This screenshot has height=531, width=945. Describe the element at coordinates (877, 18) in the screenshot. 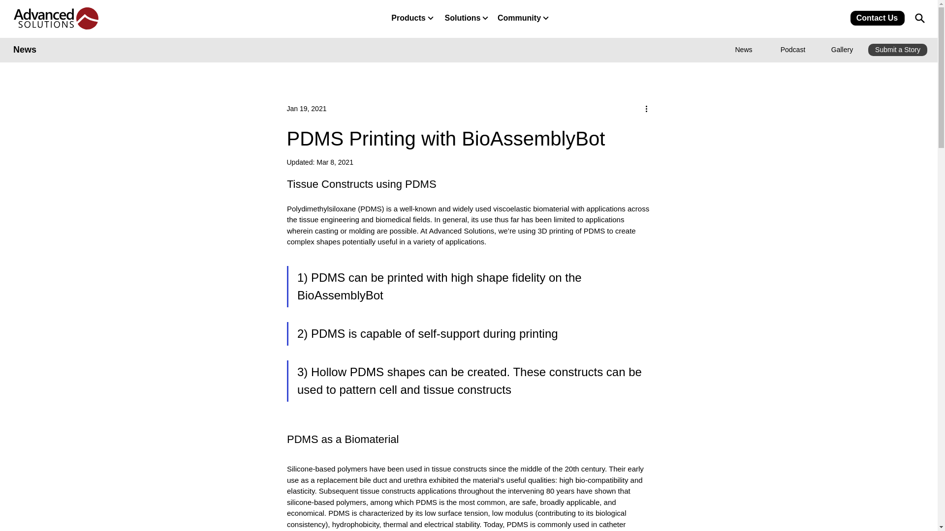

I see `Contact Us` at that location.